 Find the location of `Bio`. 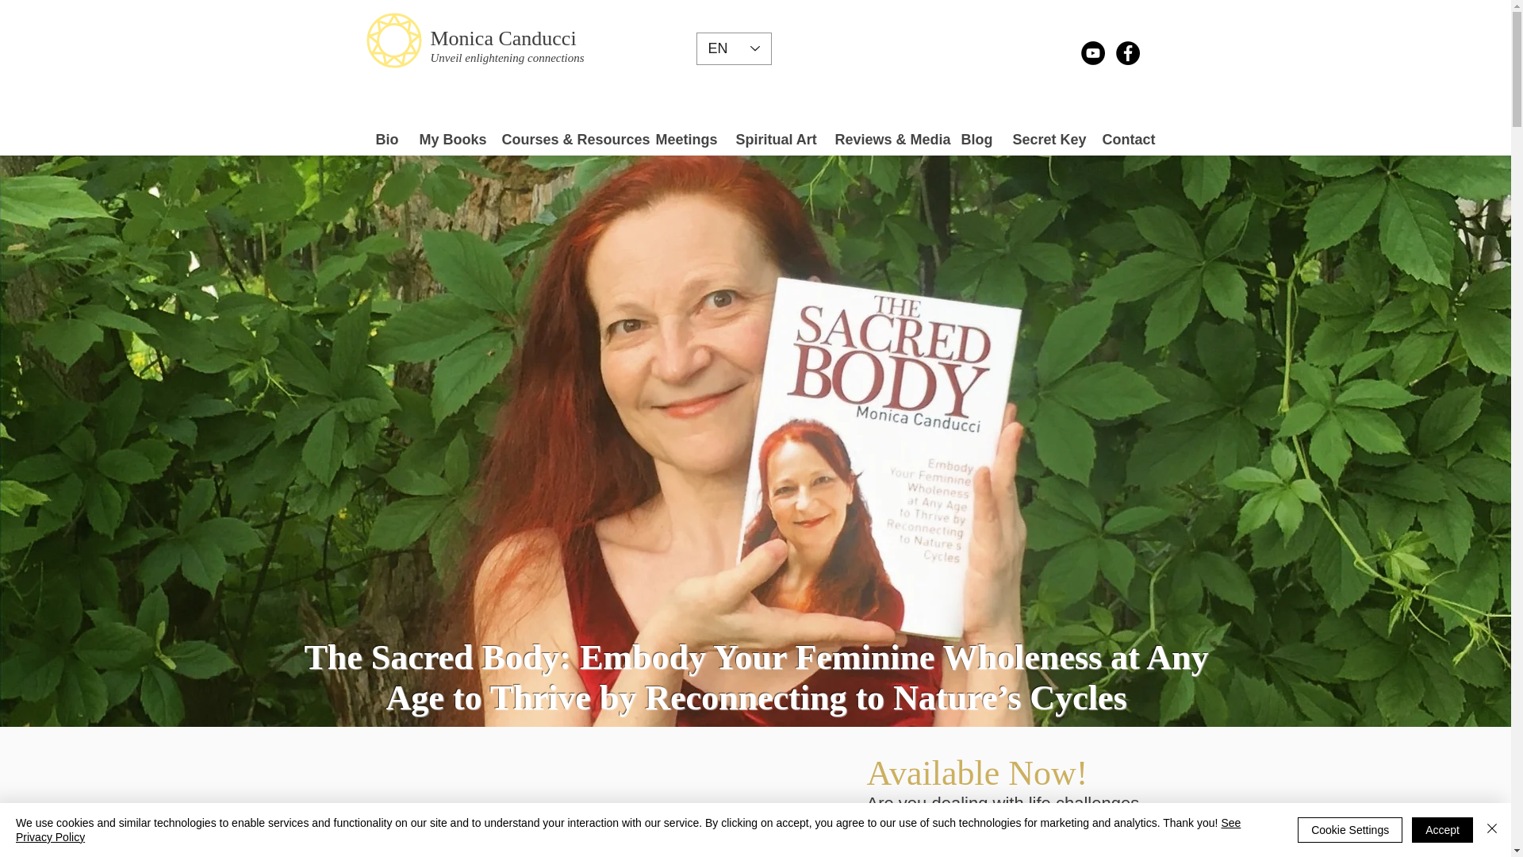

Bio is located at coordinates (385, 139).